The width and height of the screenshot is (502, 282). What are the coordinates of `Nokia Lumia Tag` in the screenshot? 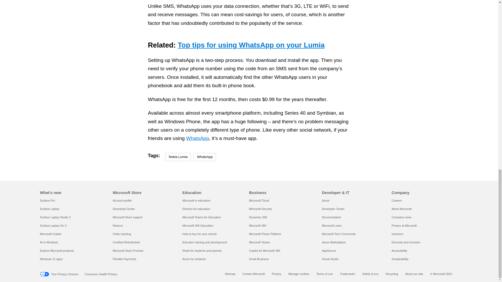 It's located at (178, 157).